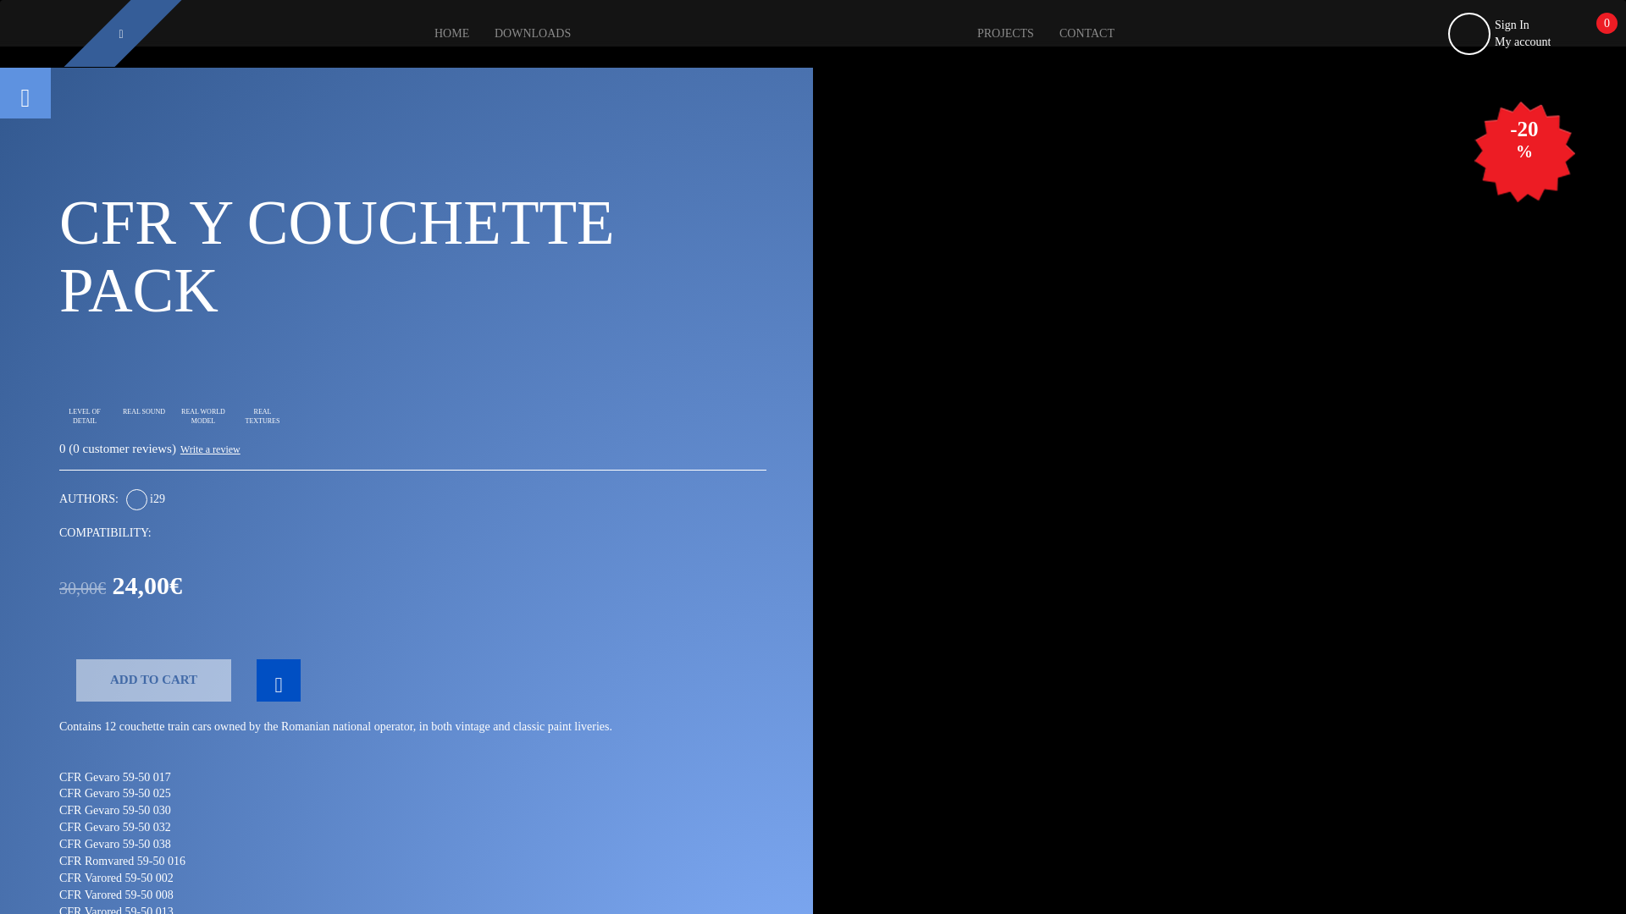 This screenshot has height=914, width=1626. I want to click on CONTACT, so click(1087, 33).